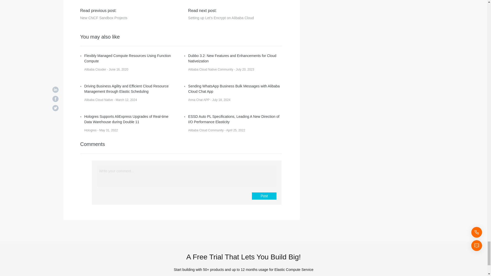  What do you see at coordinates (278, 1) in the screenshot?
I see `View site twitter` at bounding box center [278, 1].